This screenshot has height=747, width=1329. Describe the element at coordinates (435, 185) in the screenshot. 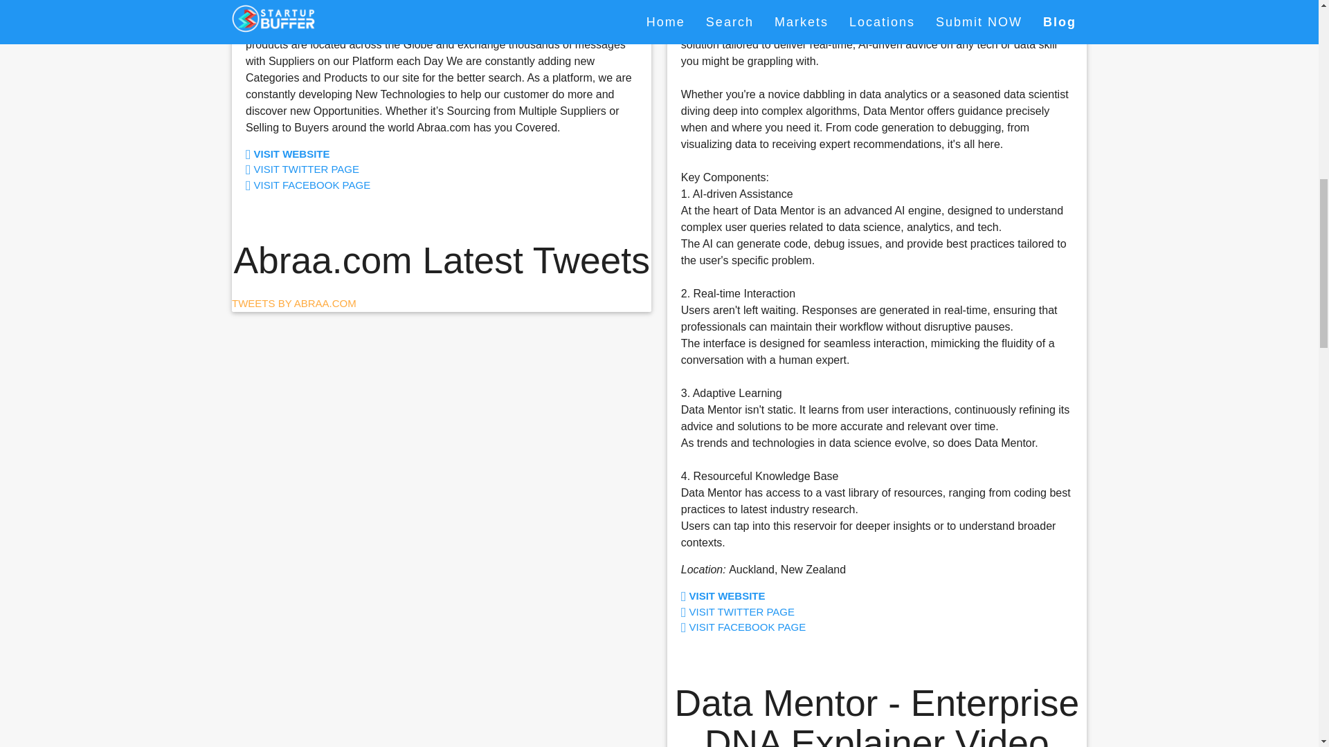

I see `Abraa.com facebook page` at that location.